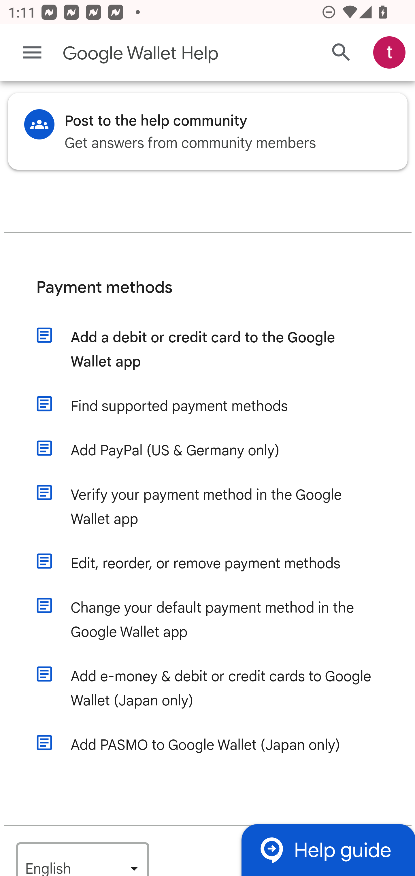 Image resolution: width=415 pixels, height=876 pixels. Describe the element at coordinates (83, 859) in the screenshot. I see `Language (English‎)` at that location.